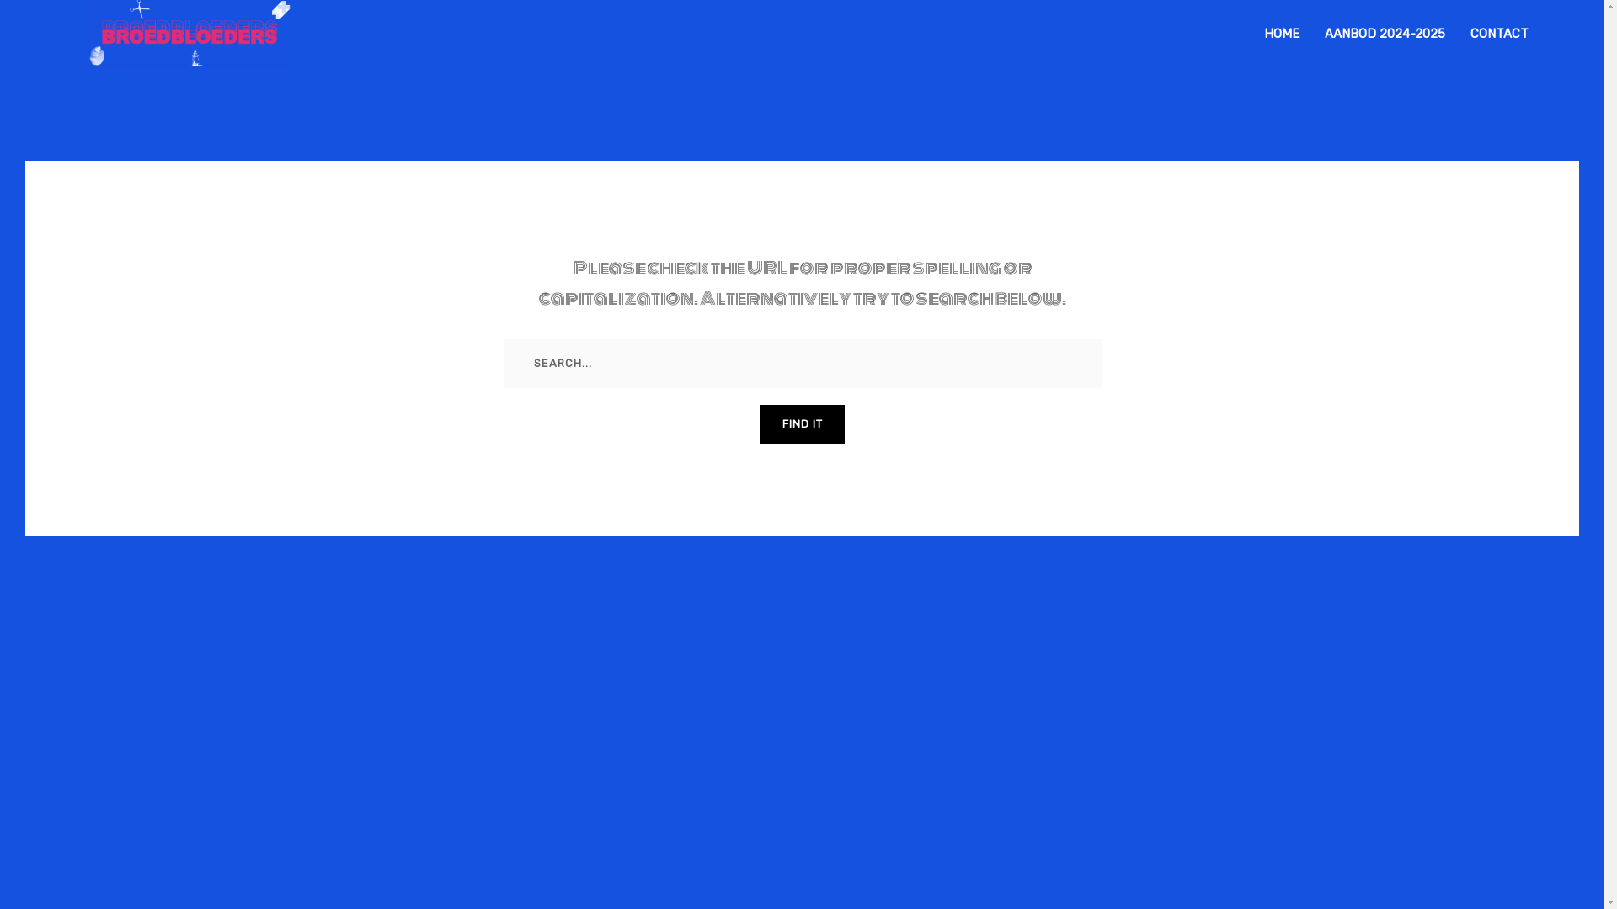  I want to click on AANBOD 2024-2025, so click(1385, 34).